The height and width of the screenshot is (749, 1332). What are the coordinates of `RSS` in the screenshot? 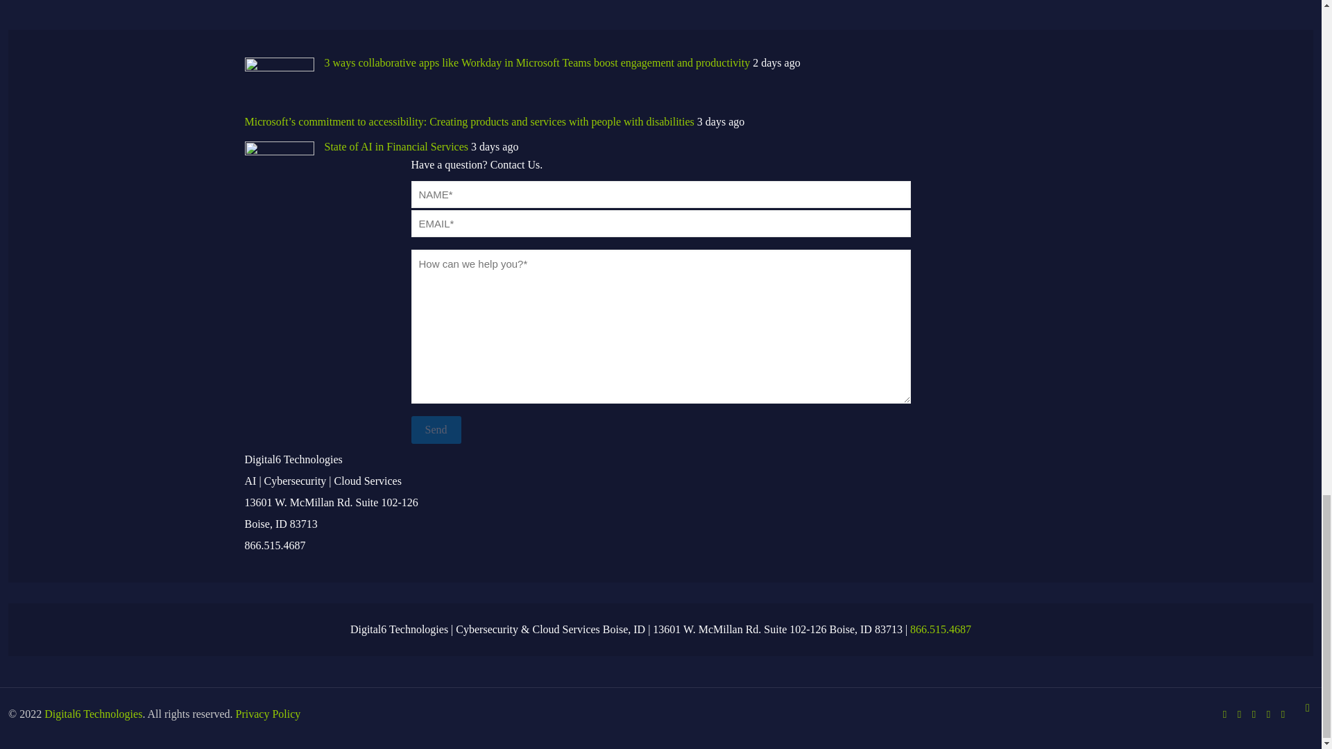 It's located at (1282, 714).